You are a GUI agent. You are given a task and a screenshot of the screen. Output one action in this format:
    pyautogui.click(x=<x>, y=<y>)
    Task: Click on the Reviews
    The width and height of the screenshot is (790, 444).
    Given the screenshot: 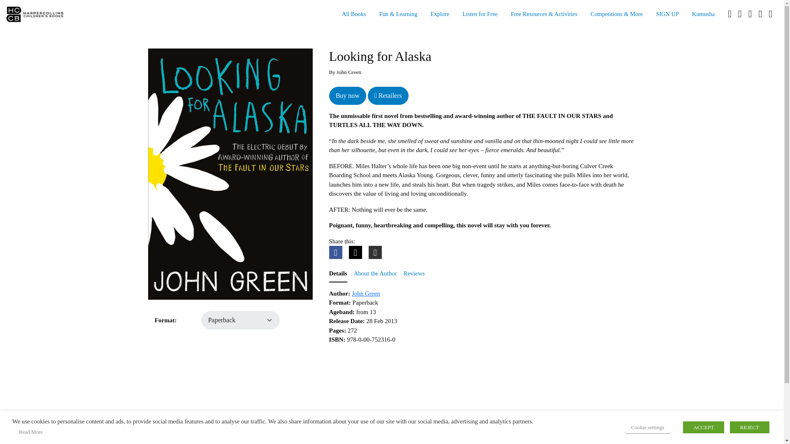 What is the action you would take?
    pyautogui.click(x=414, y=274)
    